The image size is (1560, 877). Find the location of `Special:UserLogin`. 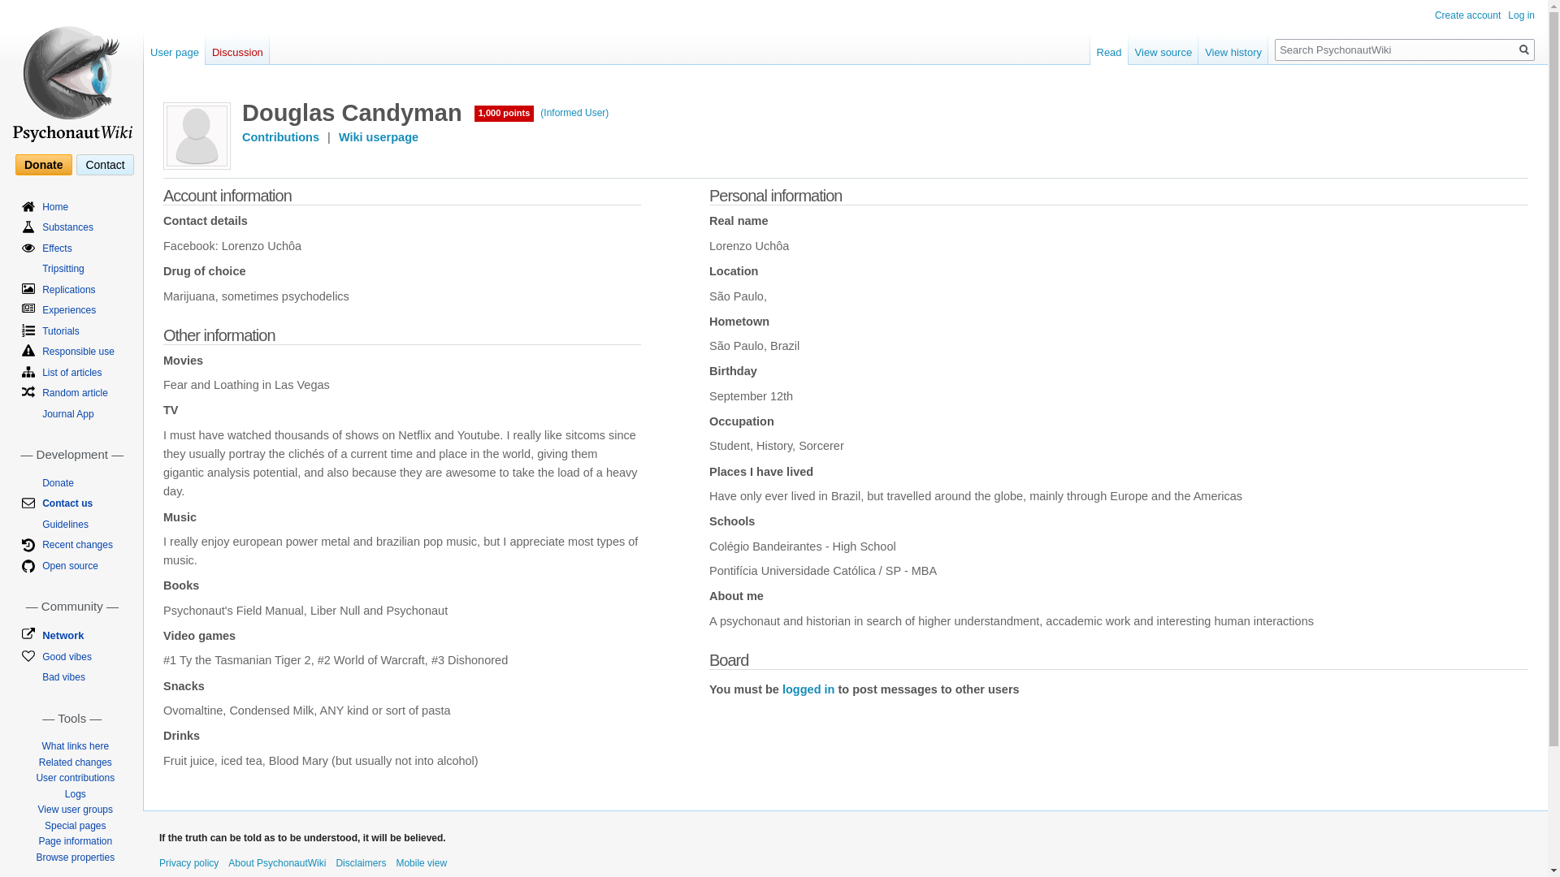

Special:UserLogin is located at coordinates (808, 689).